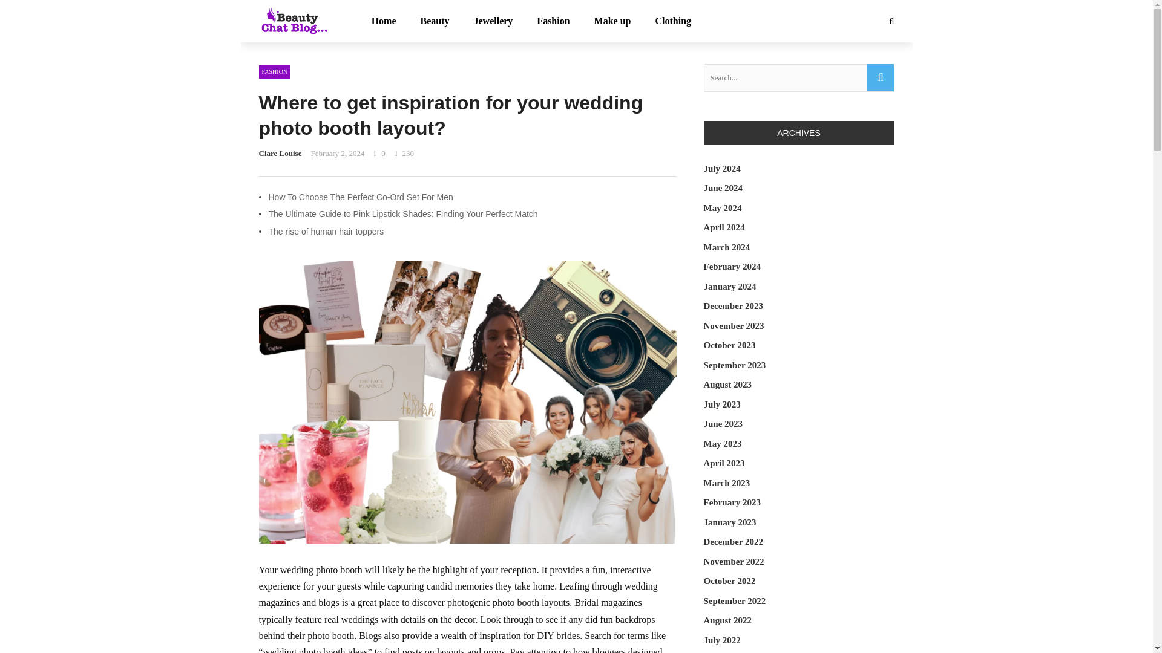 This screenshot has width=1162, height=653. What do you see at coordinates (723, 187) in the screenshot?
I see `June 2024` at bounding box center [723, 187].